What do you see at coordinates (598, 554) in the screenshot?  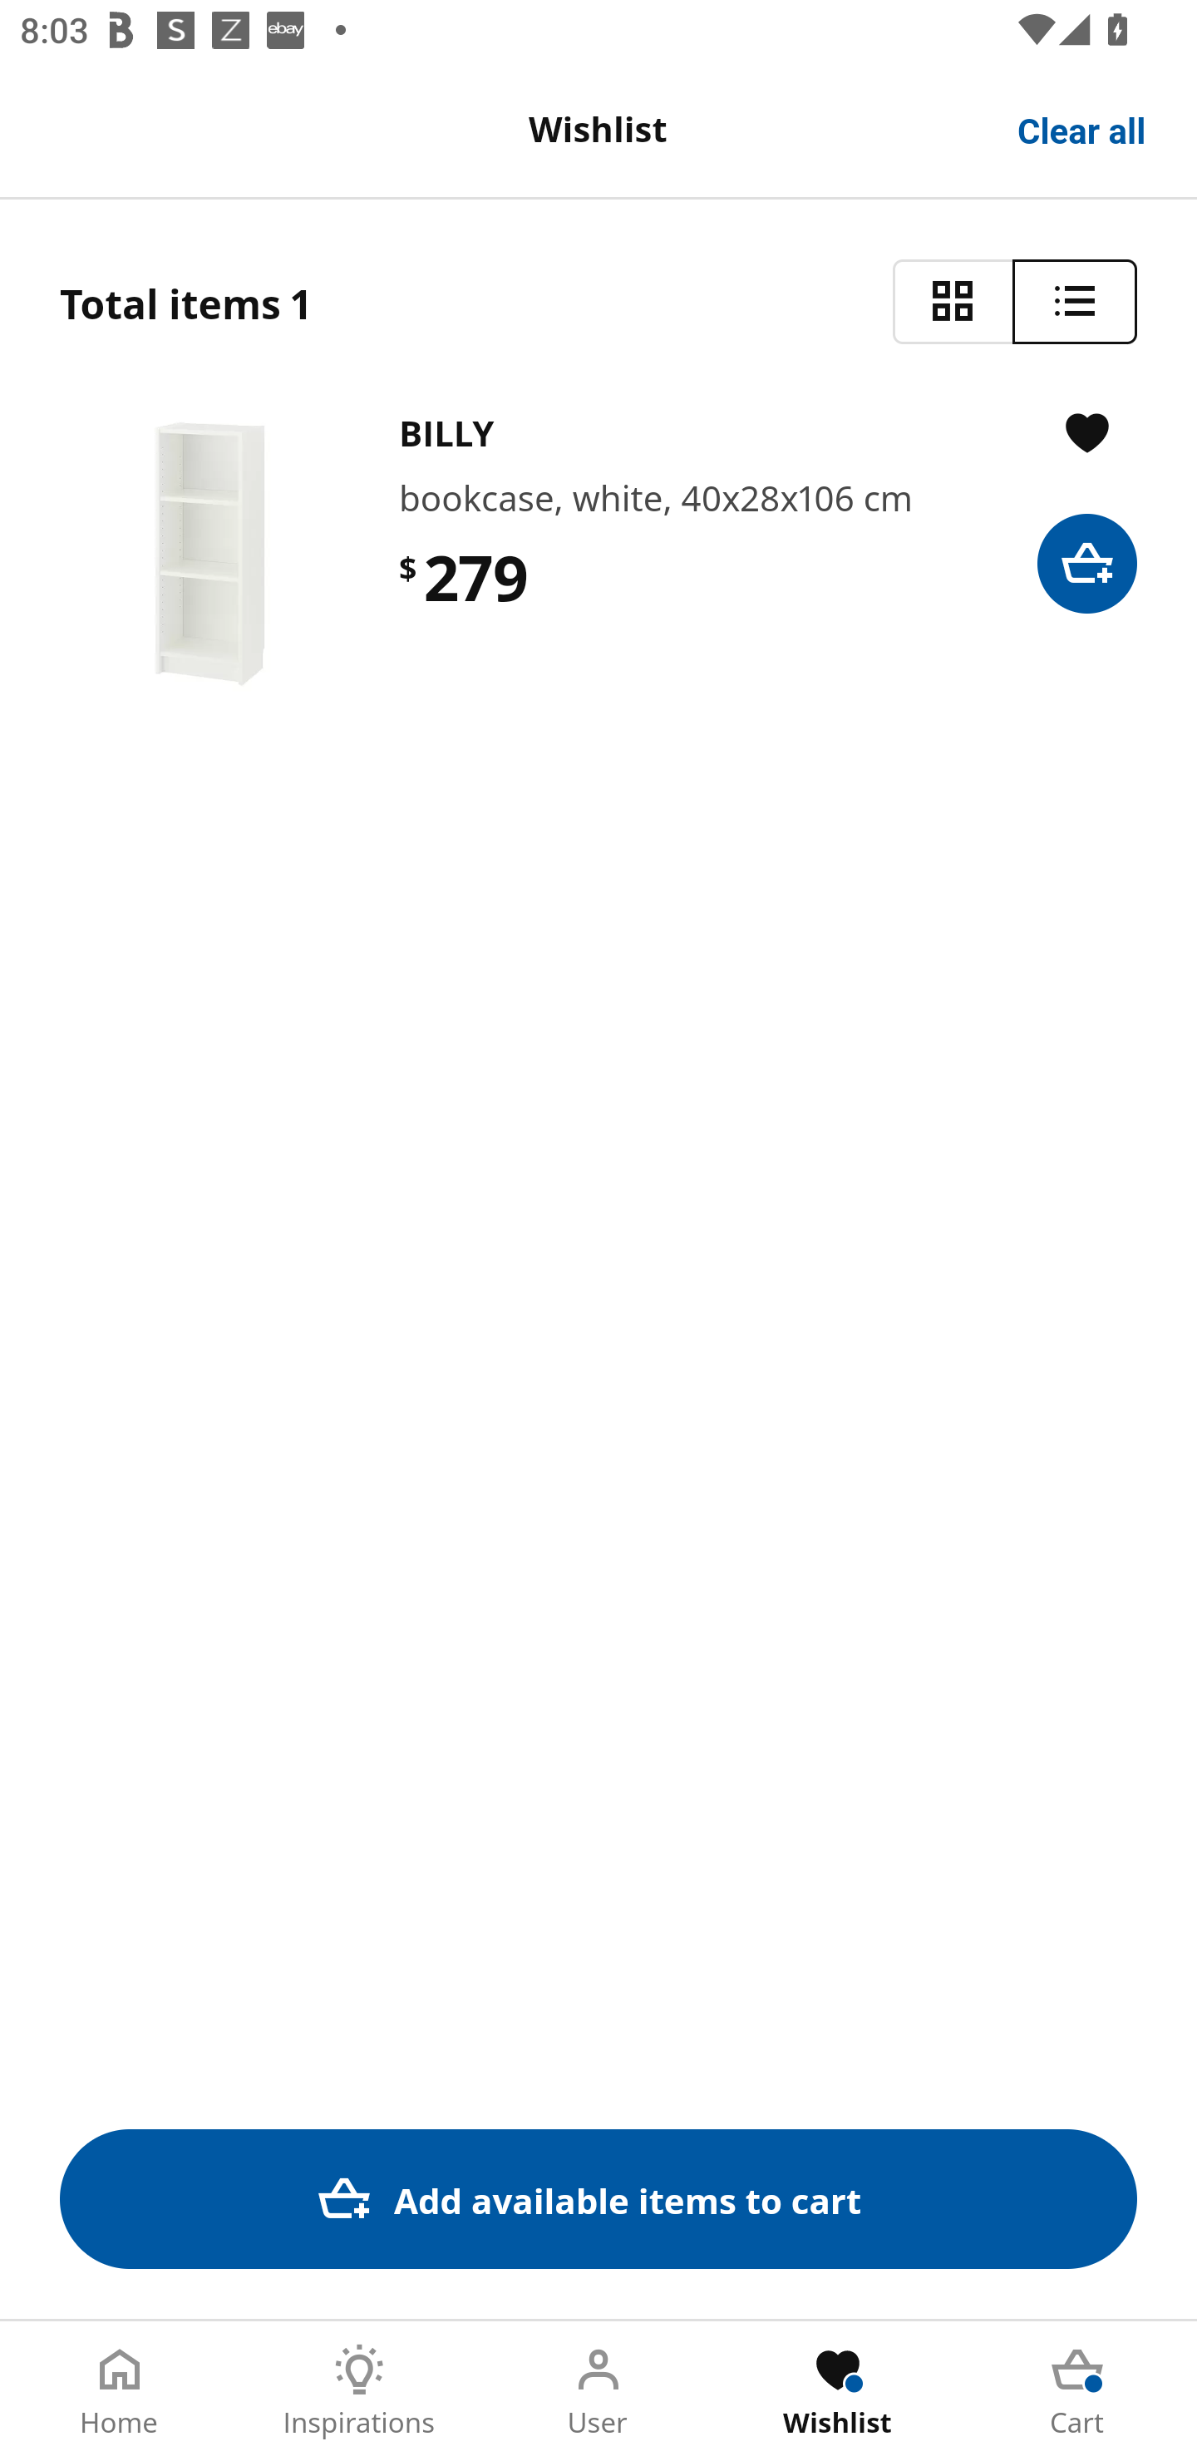 I see `​B​I​L​L​Y​
bookcase, white, 40x28x106 cm
$
279` at bounding box center [598, 554].